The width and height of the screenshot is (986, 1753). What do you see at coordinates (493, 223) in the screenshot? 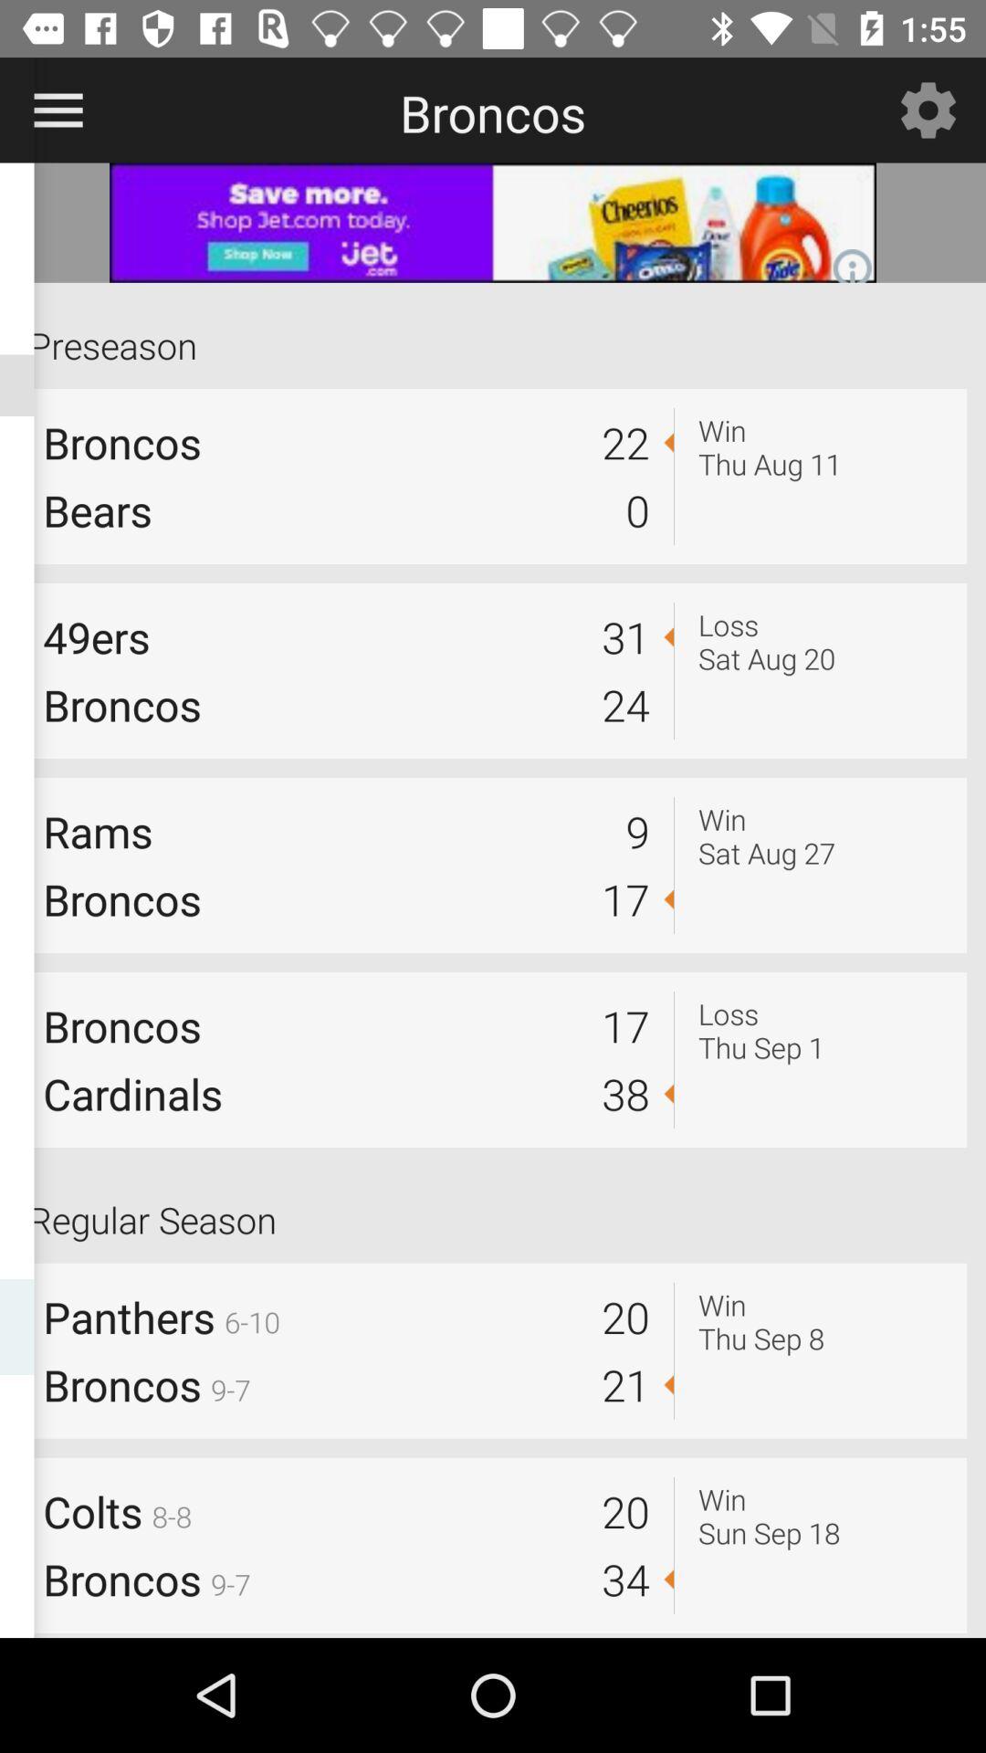
I see `advertisement banner` at bounding box center [493, 223].